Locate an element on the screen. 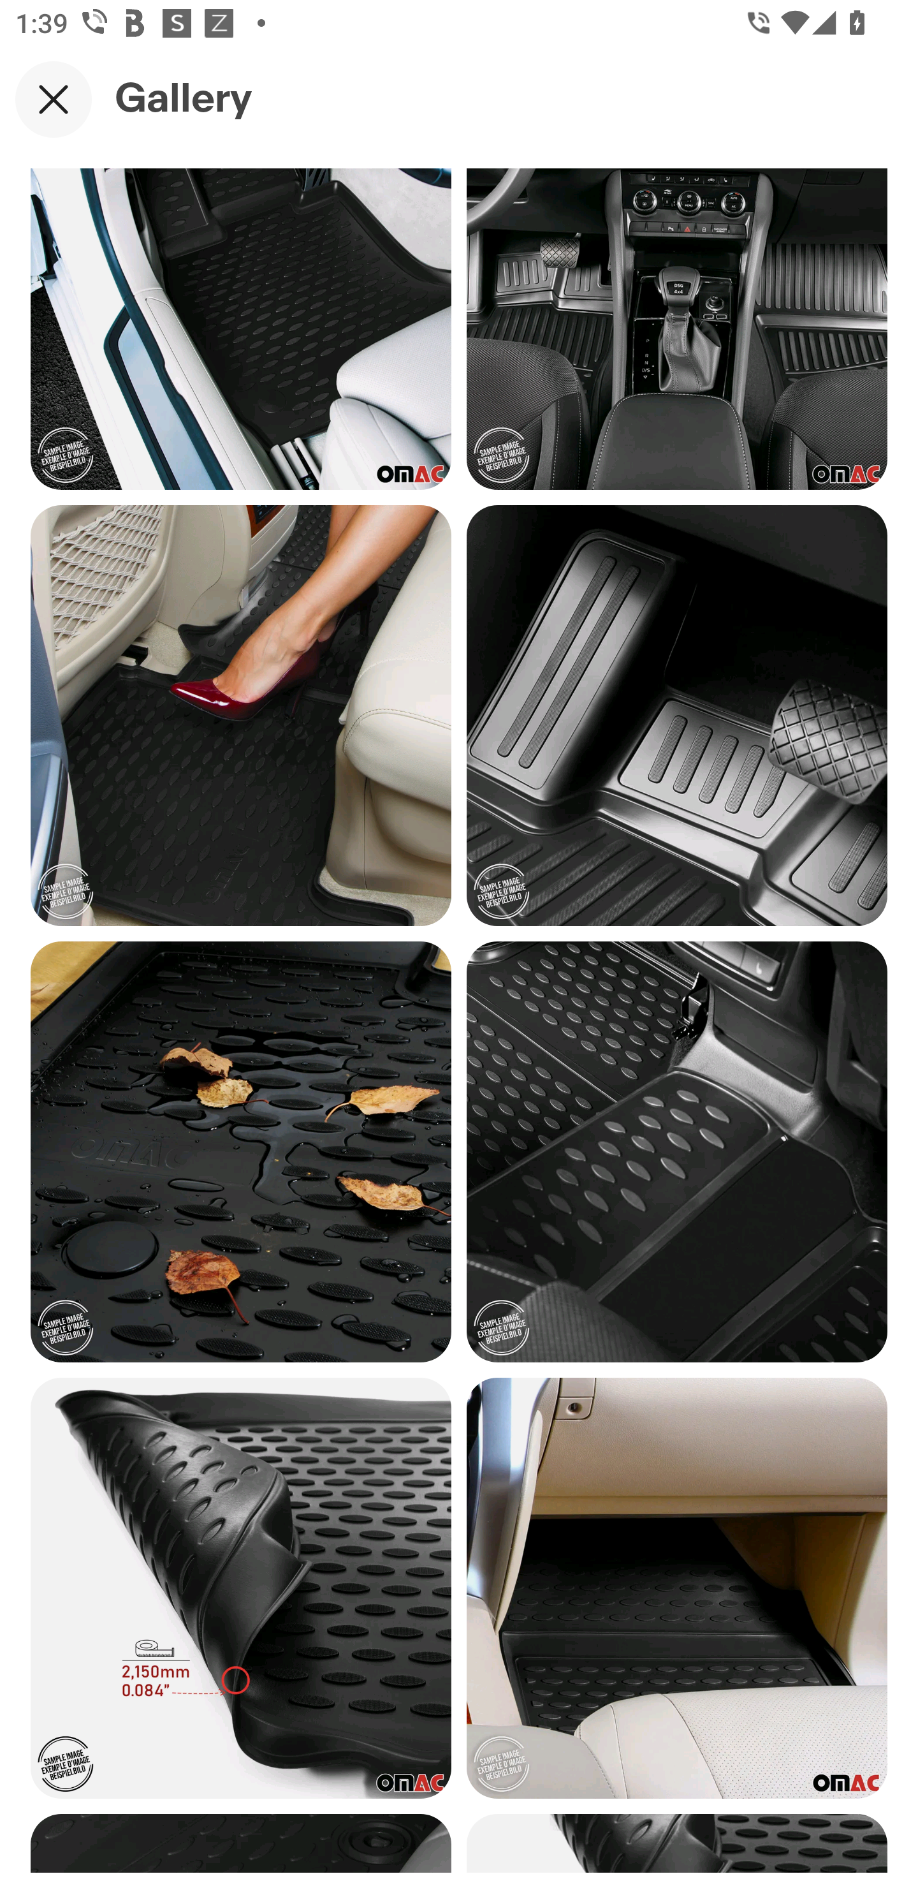 The width and height of the screenshot is (918, 1888). Close is located at coordinates (54, 99).